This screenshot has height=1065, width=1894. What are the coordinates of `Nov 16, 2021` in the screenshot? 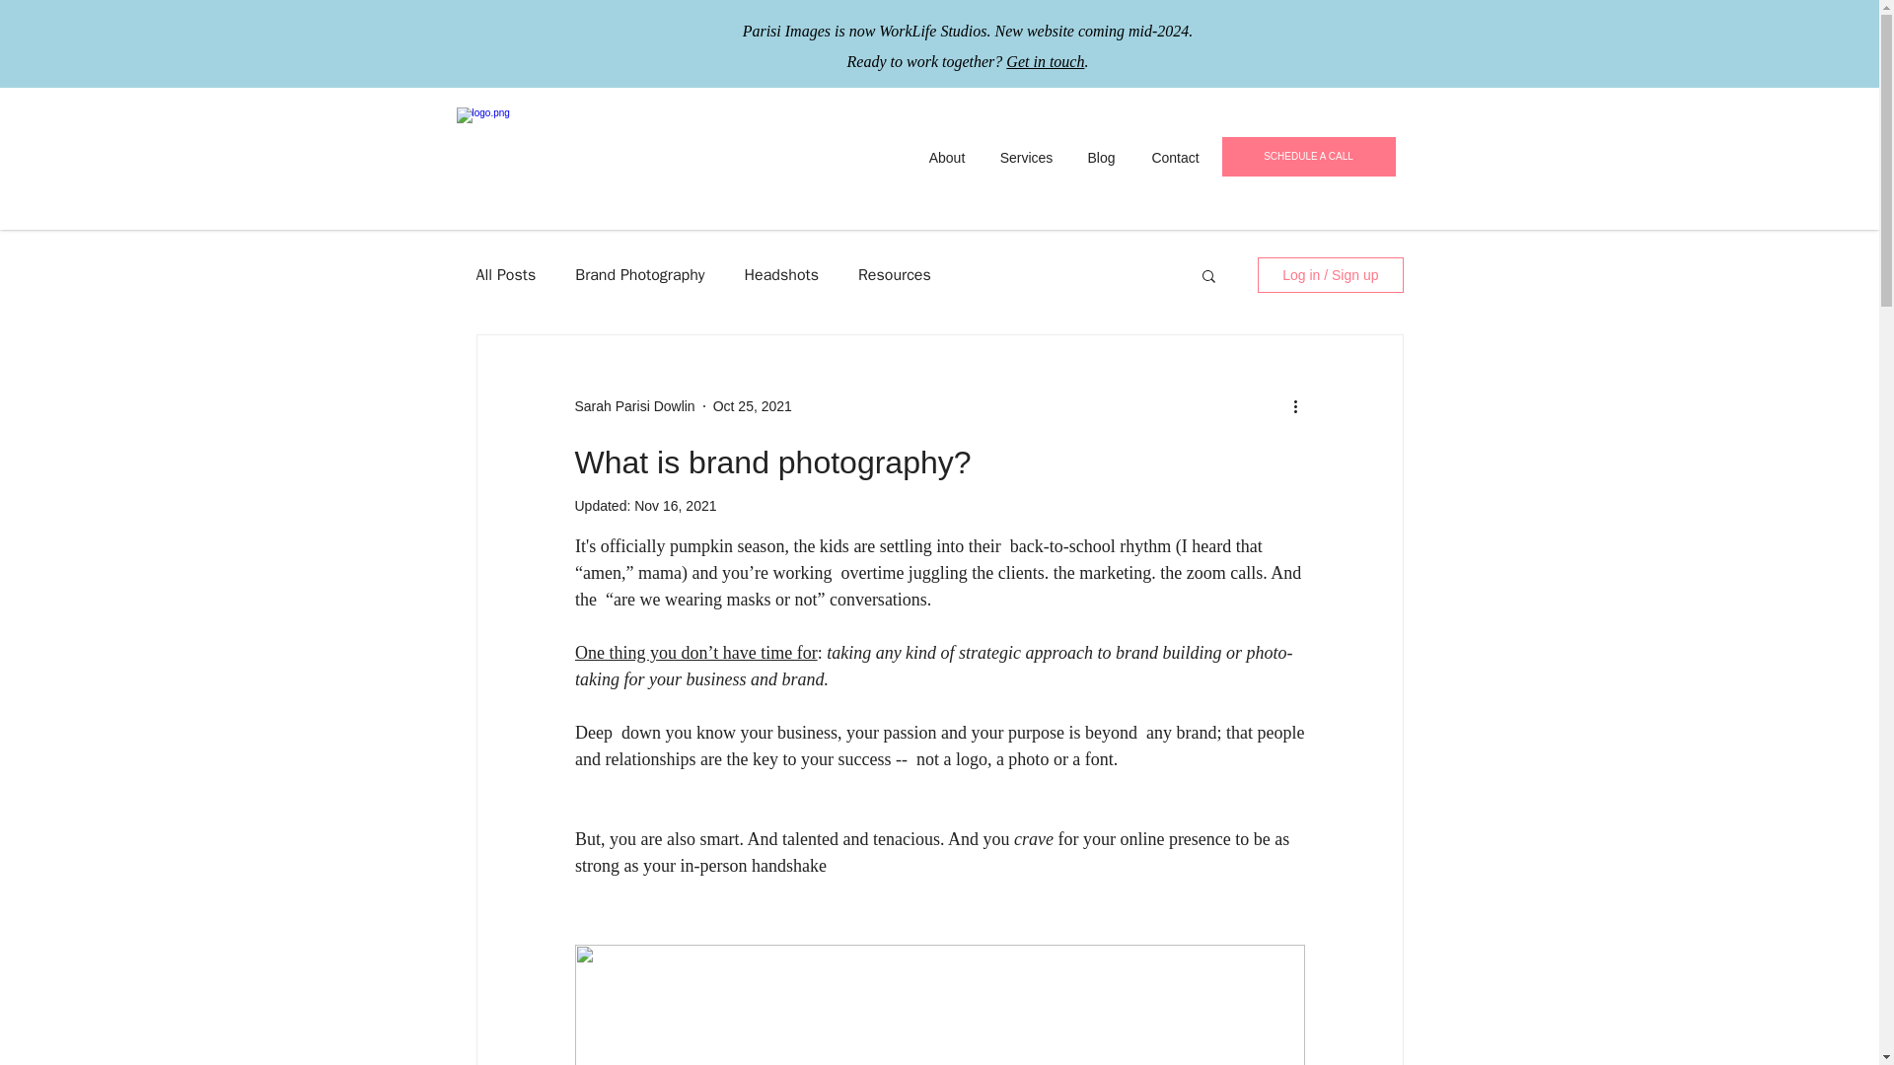 It's located at (675, 505).